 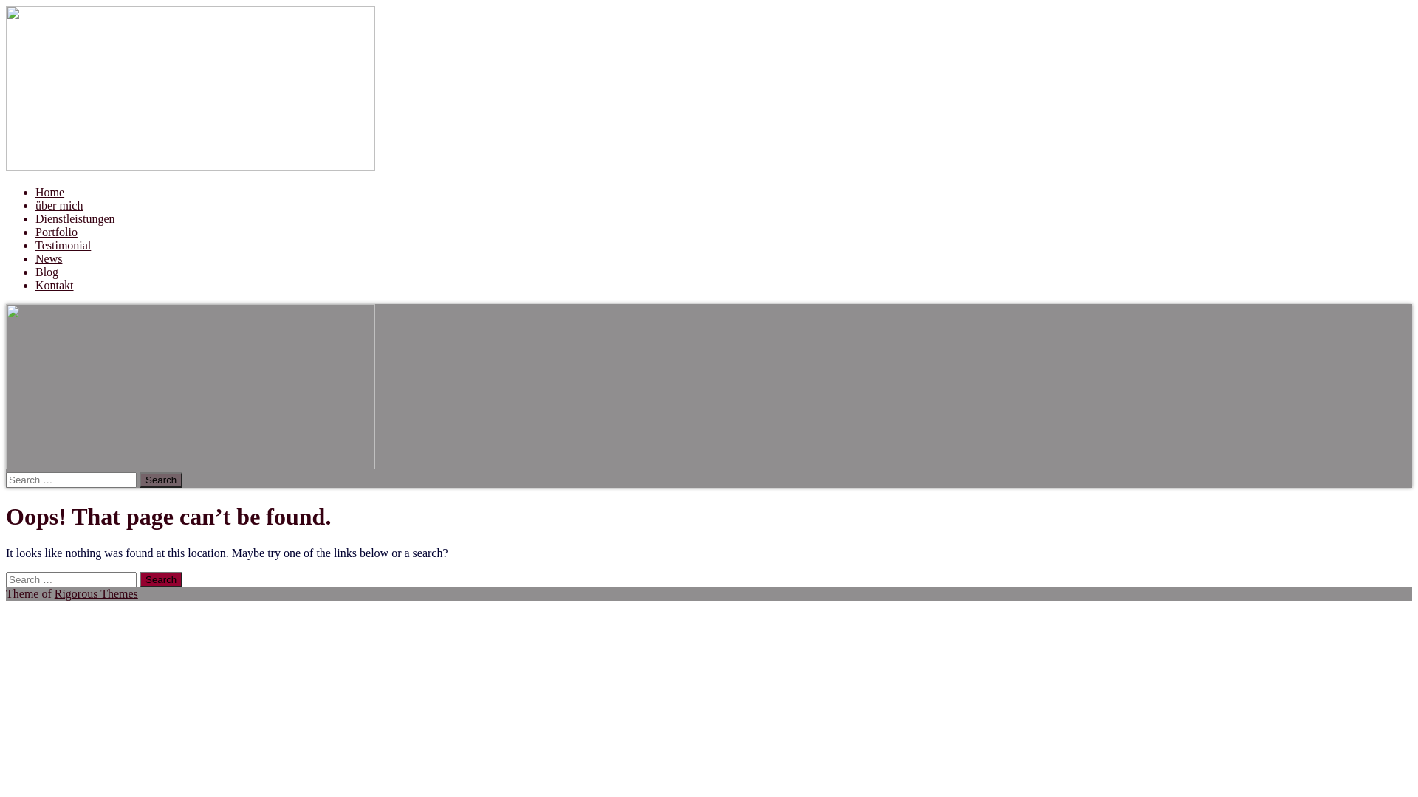 I want to click on Portfolio, so click(x=56, y=232).